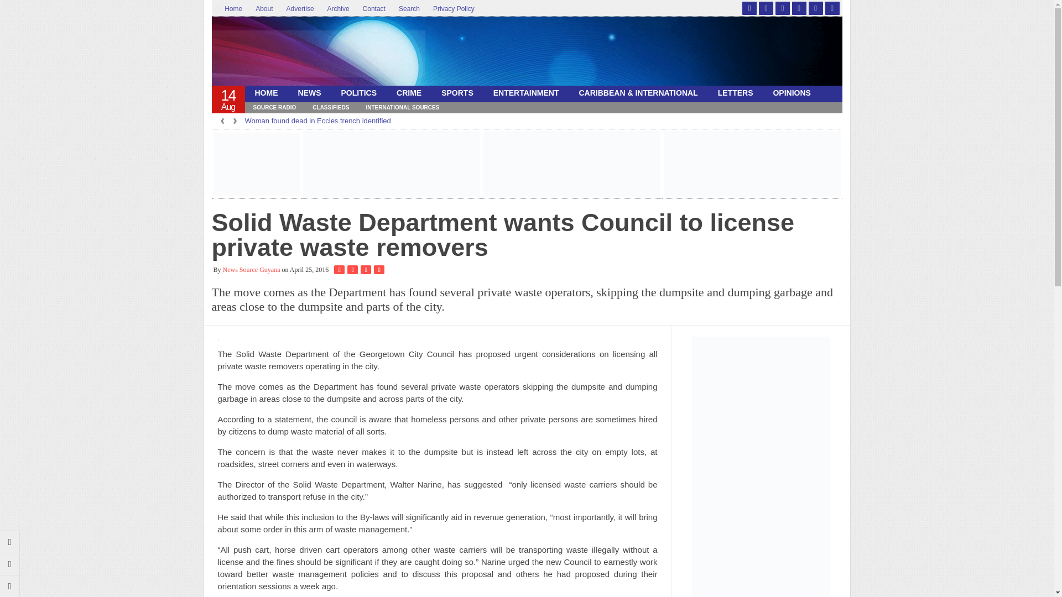 The image size is (1062, 597). What do you see at coordinates (232, 9) in the screenshot?
I see `  Home` at bounding box center [232, 9].